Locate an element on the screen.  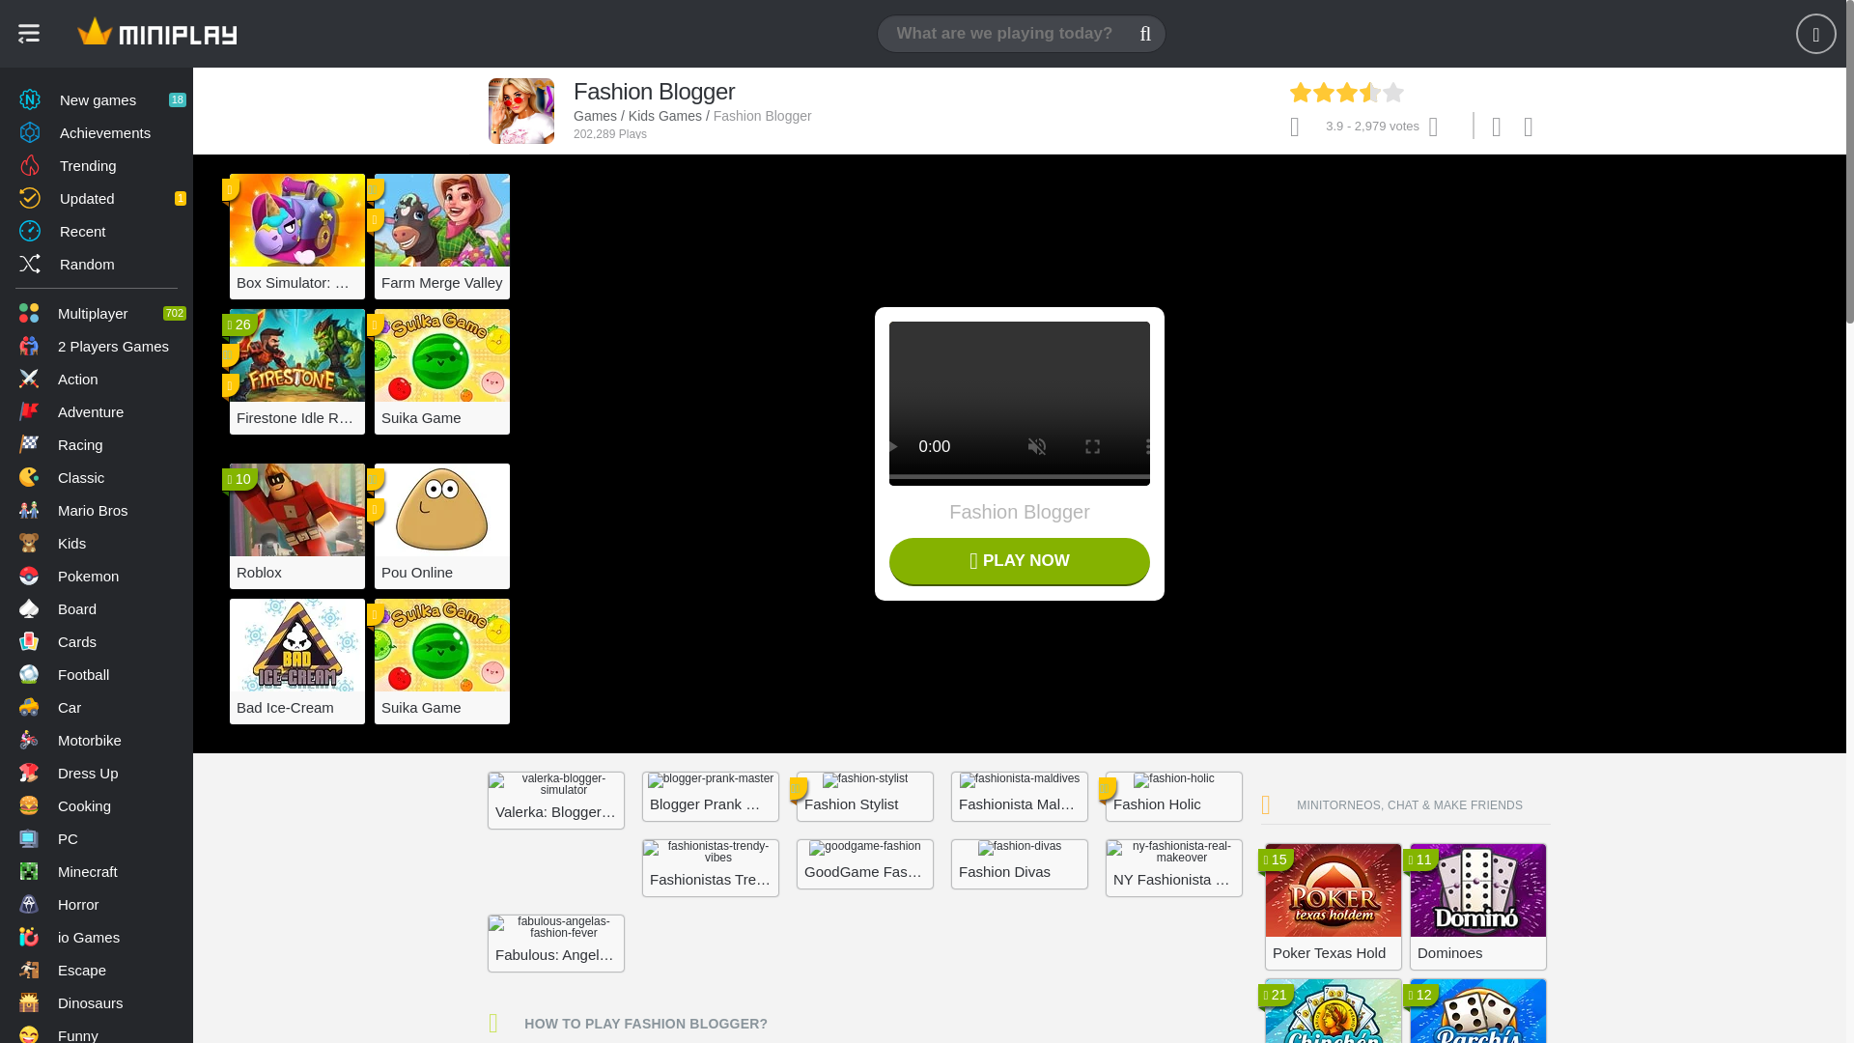
Cards is located at coordinates (97, 641).